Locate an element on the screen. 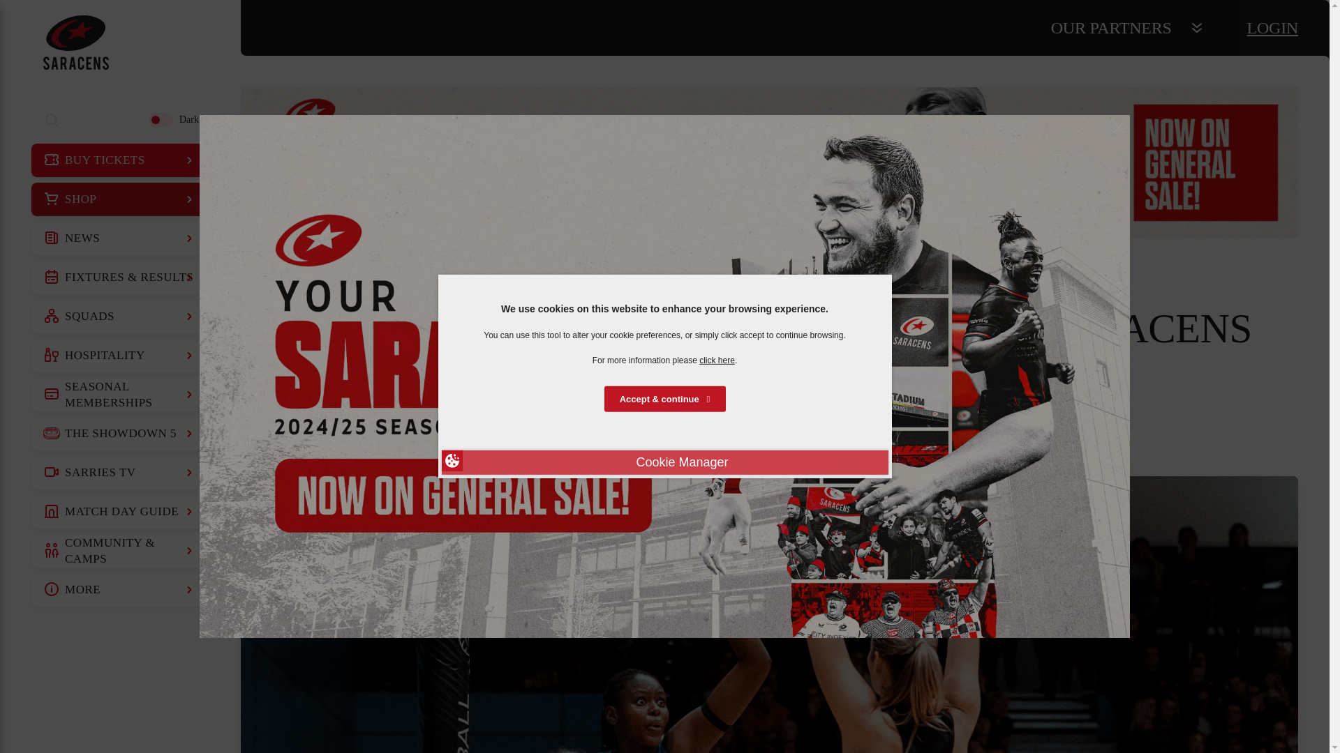 The height and width of the screenshot is (753, 1340). THE SHOWDOWN 5 is located at coordinates (120, 434).